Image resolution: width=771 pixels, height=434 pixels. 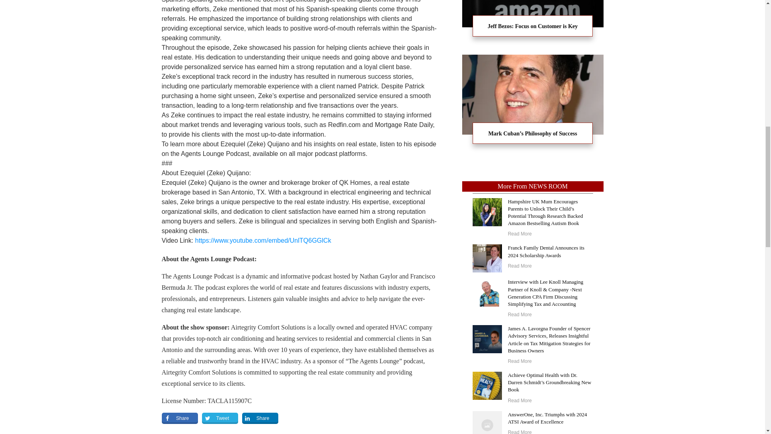 What do you see at coordinates (220, 418) in the screenshot?
I see `Tweet` at bounding box center [220, 418].